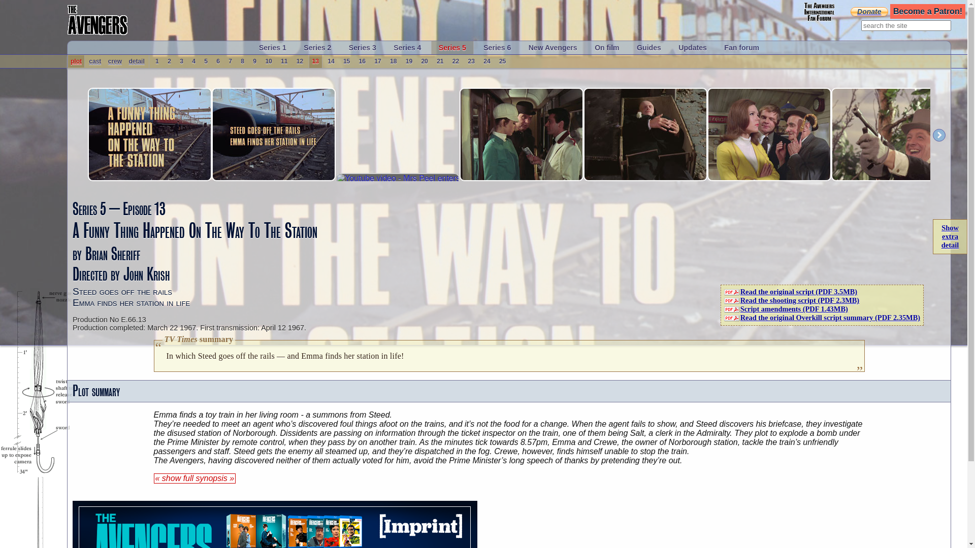  What do you see at coordinates (452, 48) in the screenshot?
I see `Series 5` at bounding box center [452, 48].